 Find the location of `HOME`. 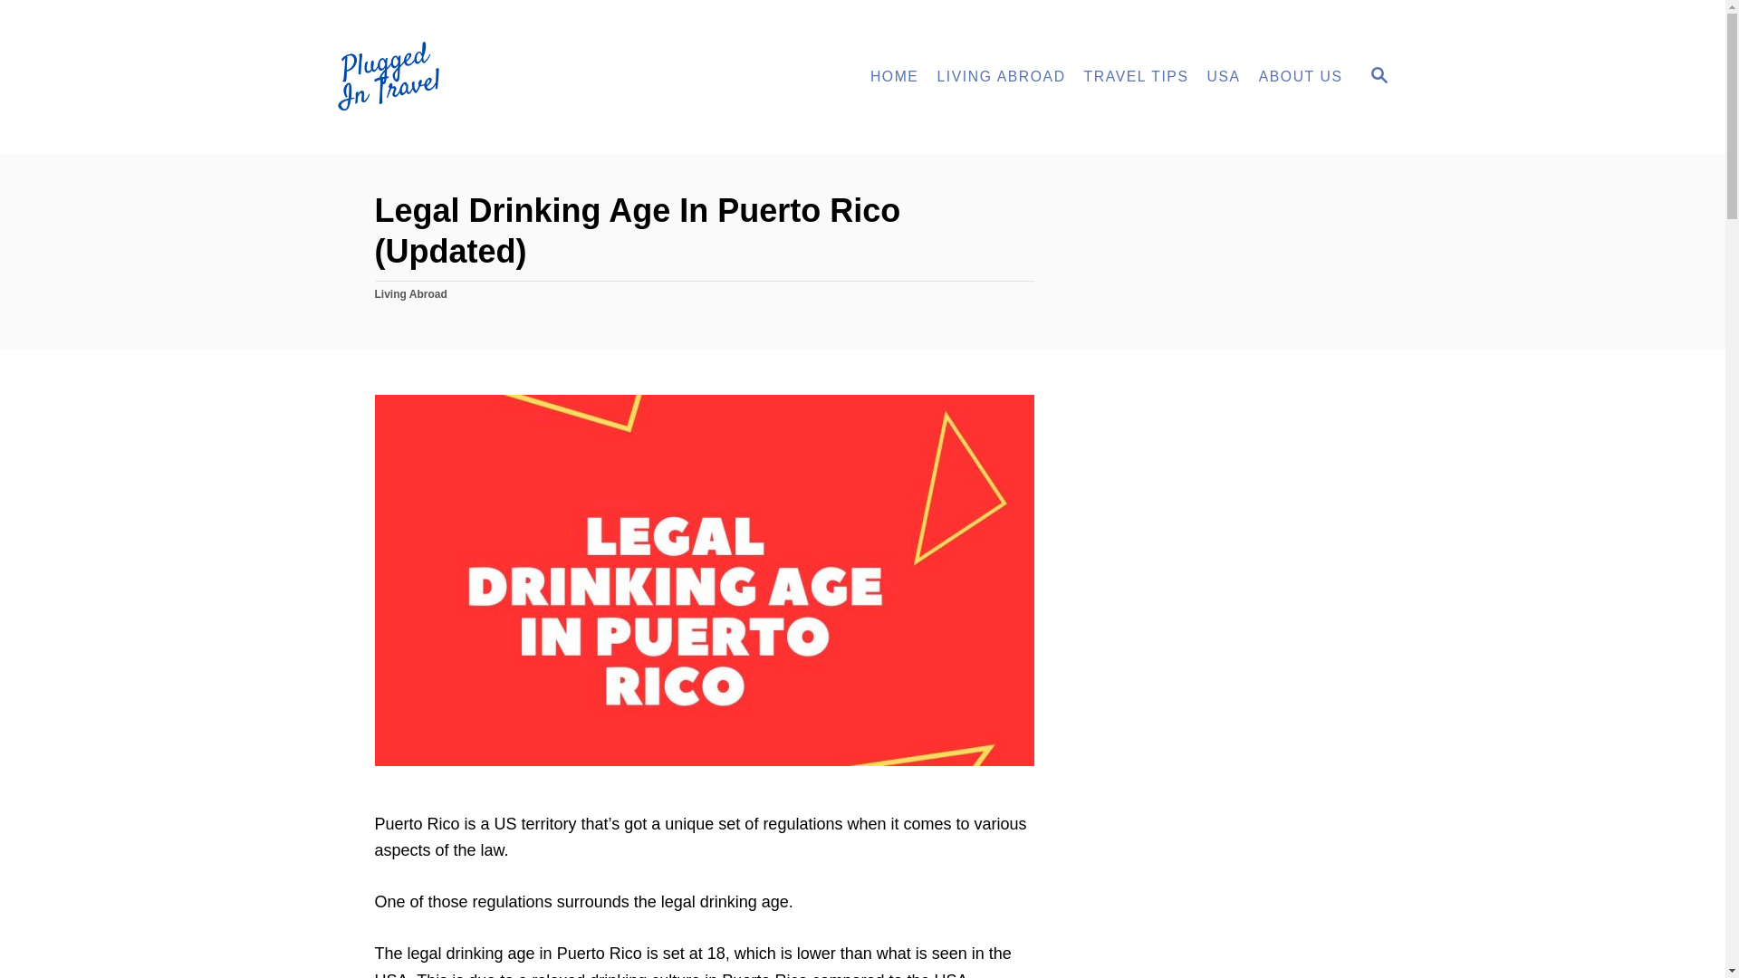

HOME is located at coordinates (895, 76).